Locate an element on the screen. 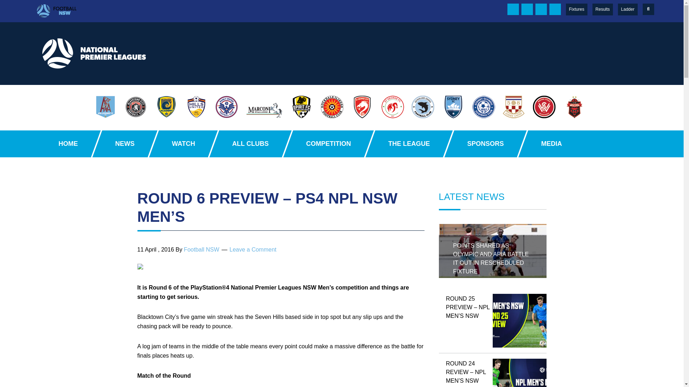  Skip to primary navigation is located at coordinates (218, 11).